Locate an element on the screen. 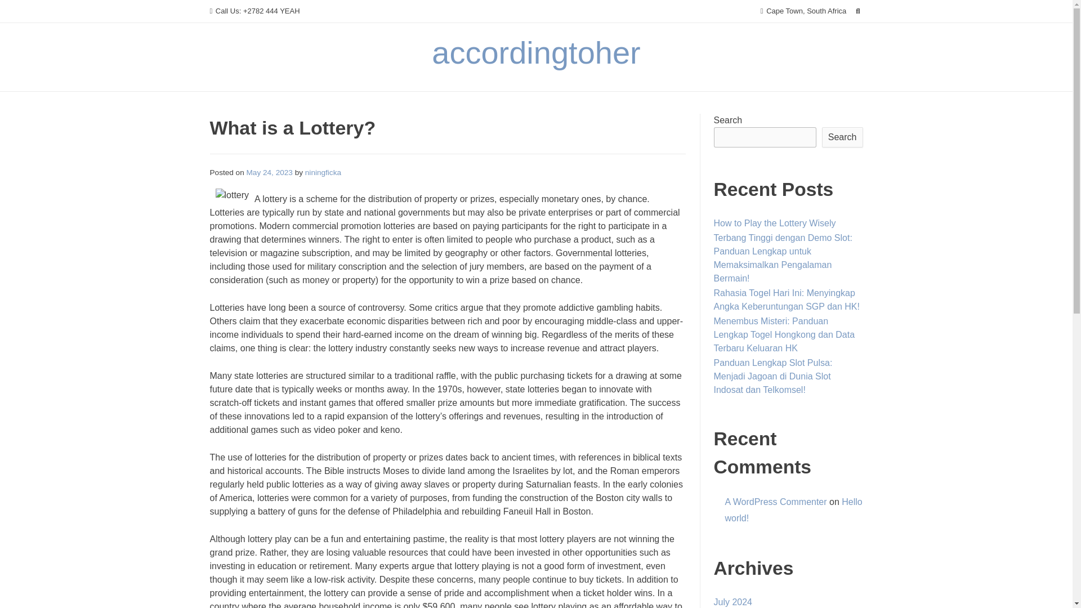 This screenshot has height=608, width=1081. Search is located at coordinates (20, 10).